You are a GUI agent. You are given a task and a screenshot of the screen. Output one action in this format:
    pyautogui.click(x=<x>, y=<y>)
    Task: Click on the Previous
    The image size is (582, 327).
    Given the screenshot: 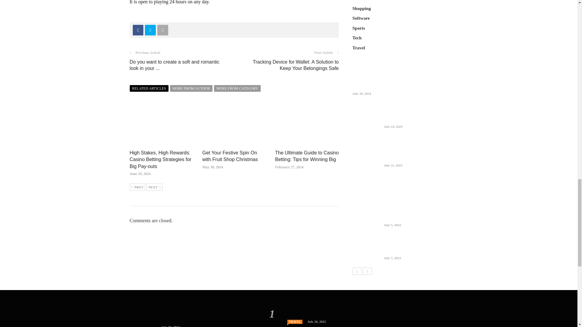 What is the action you would take?
    pyautogui.click(x=138, y=187)
    